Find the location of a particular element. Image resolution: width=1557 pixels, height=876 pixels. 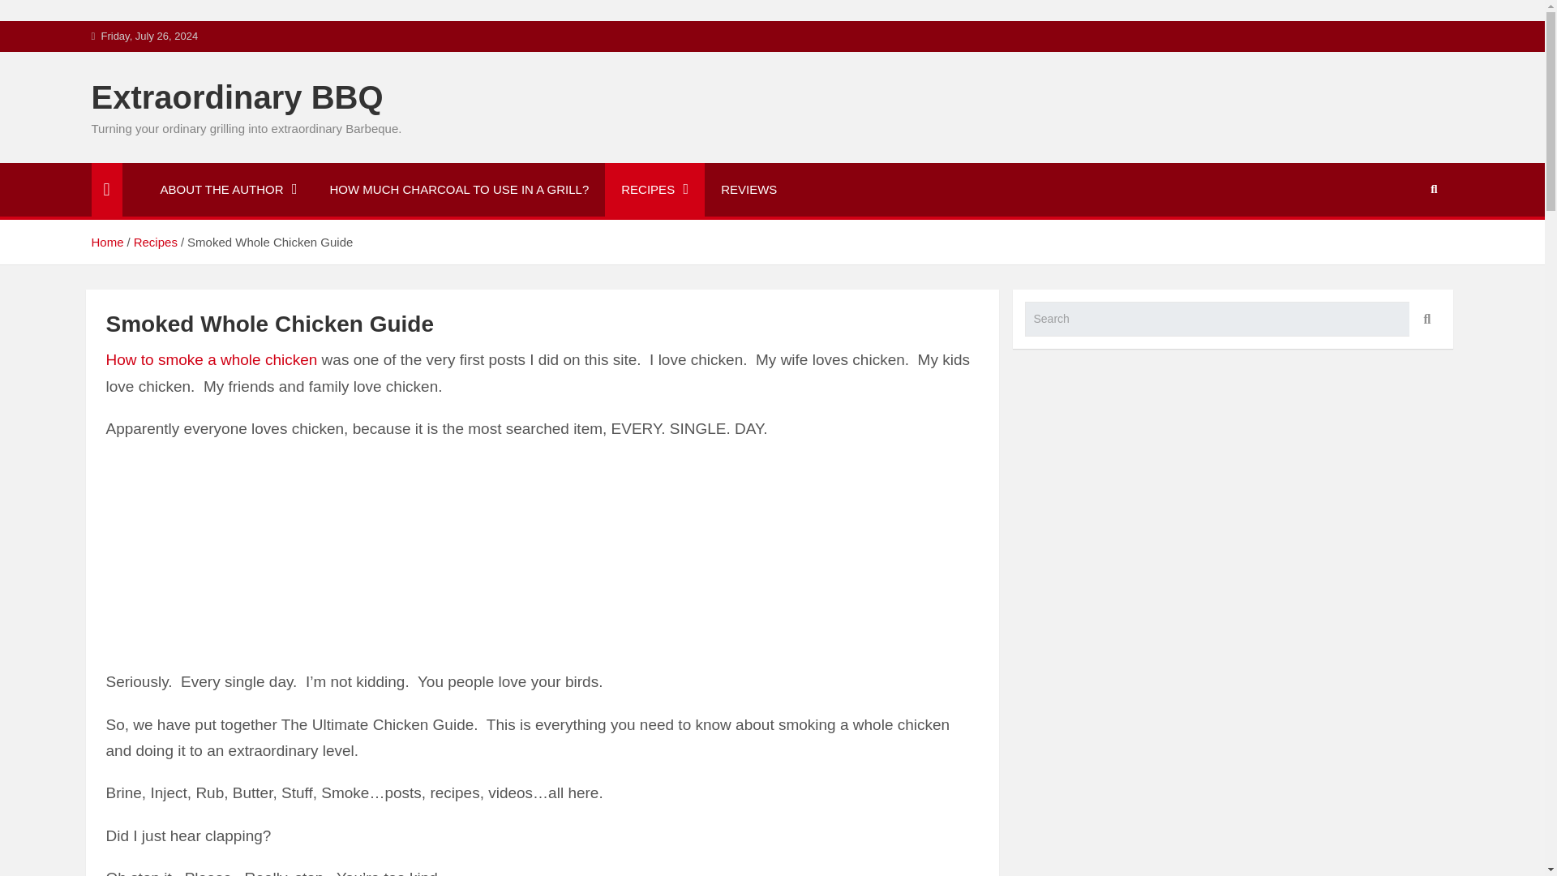

ABOUT THE AUTHOR is located at coordinates (229, 189).